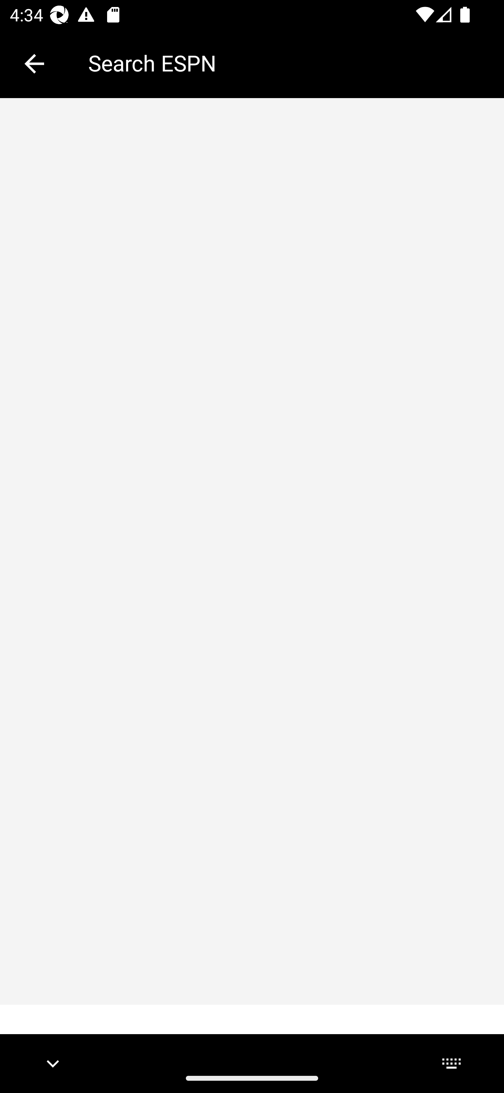  I want to click on Collapse, so click(34, 64).